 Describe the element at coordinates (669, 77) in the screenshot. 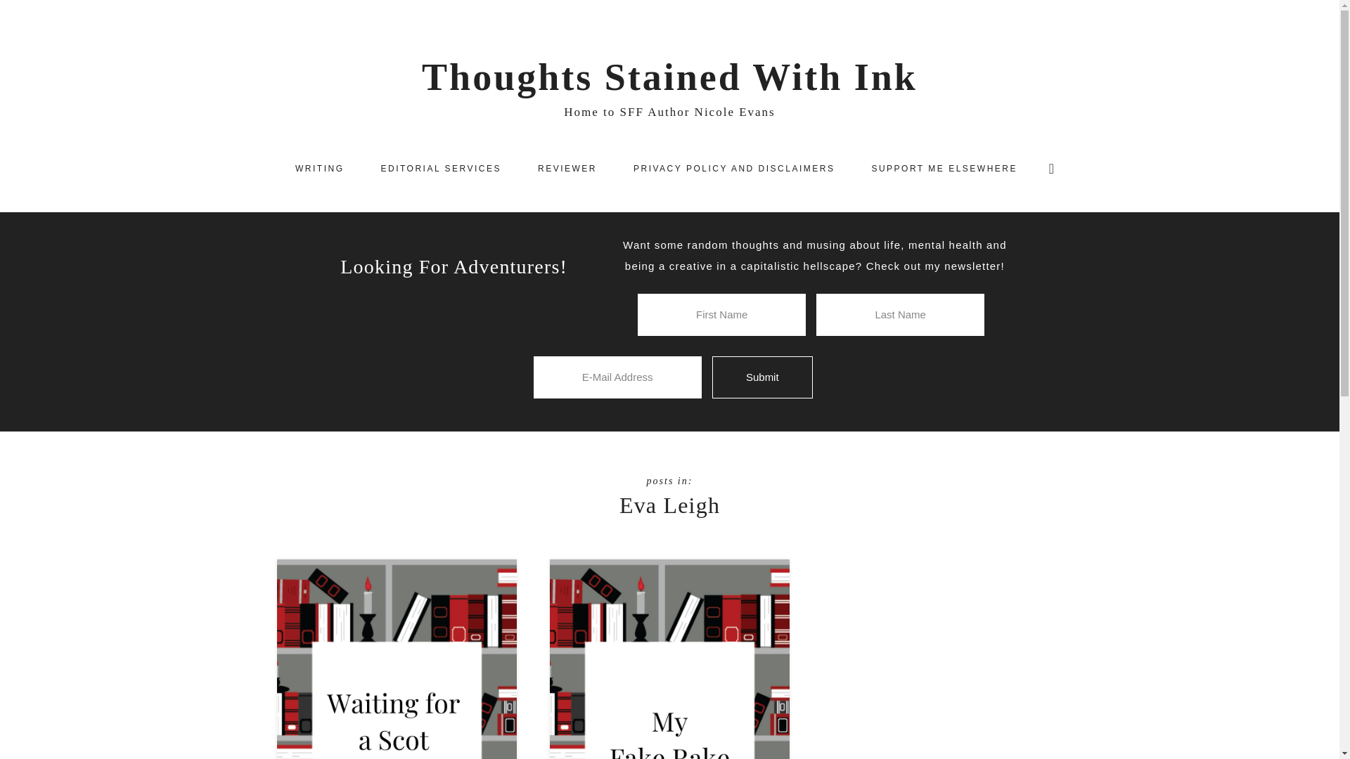

I see `Thoughts Stained With Ink` at that location.